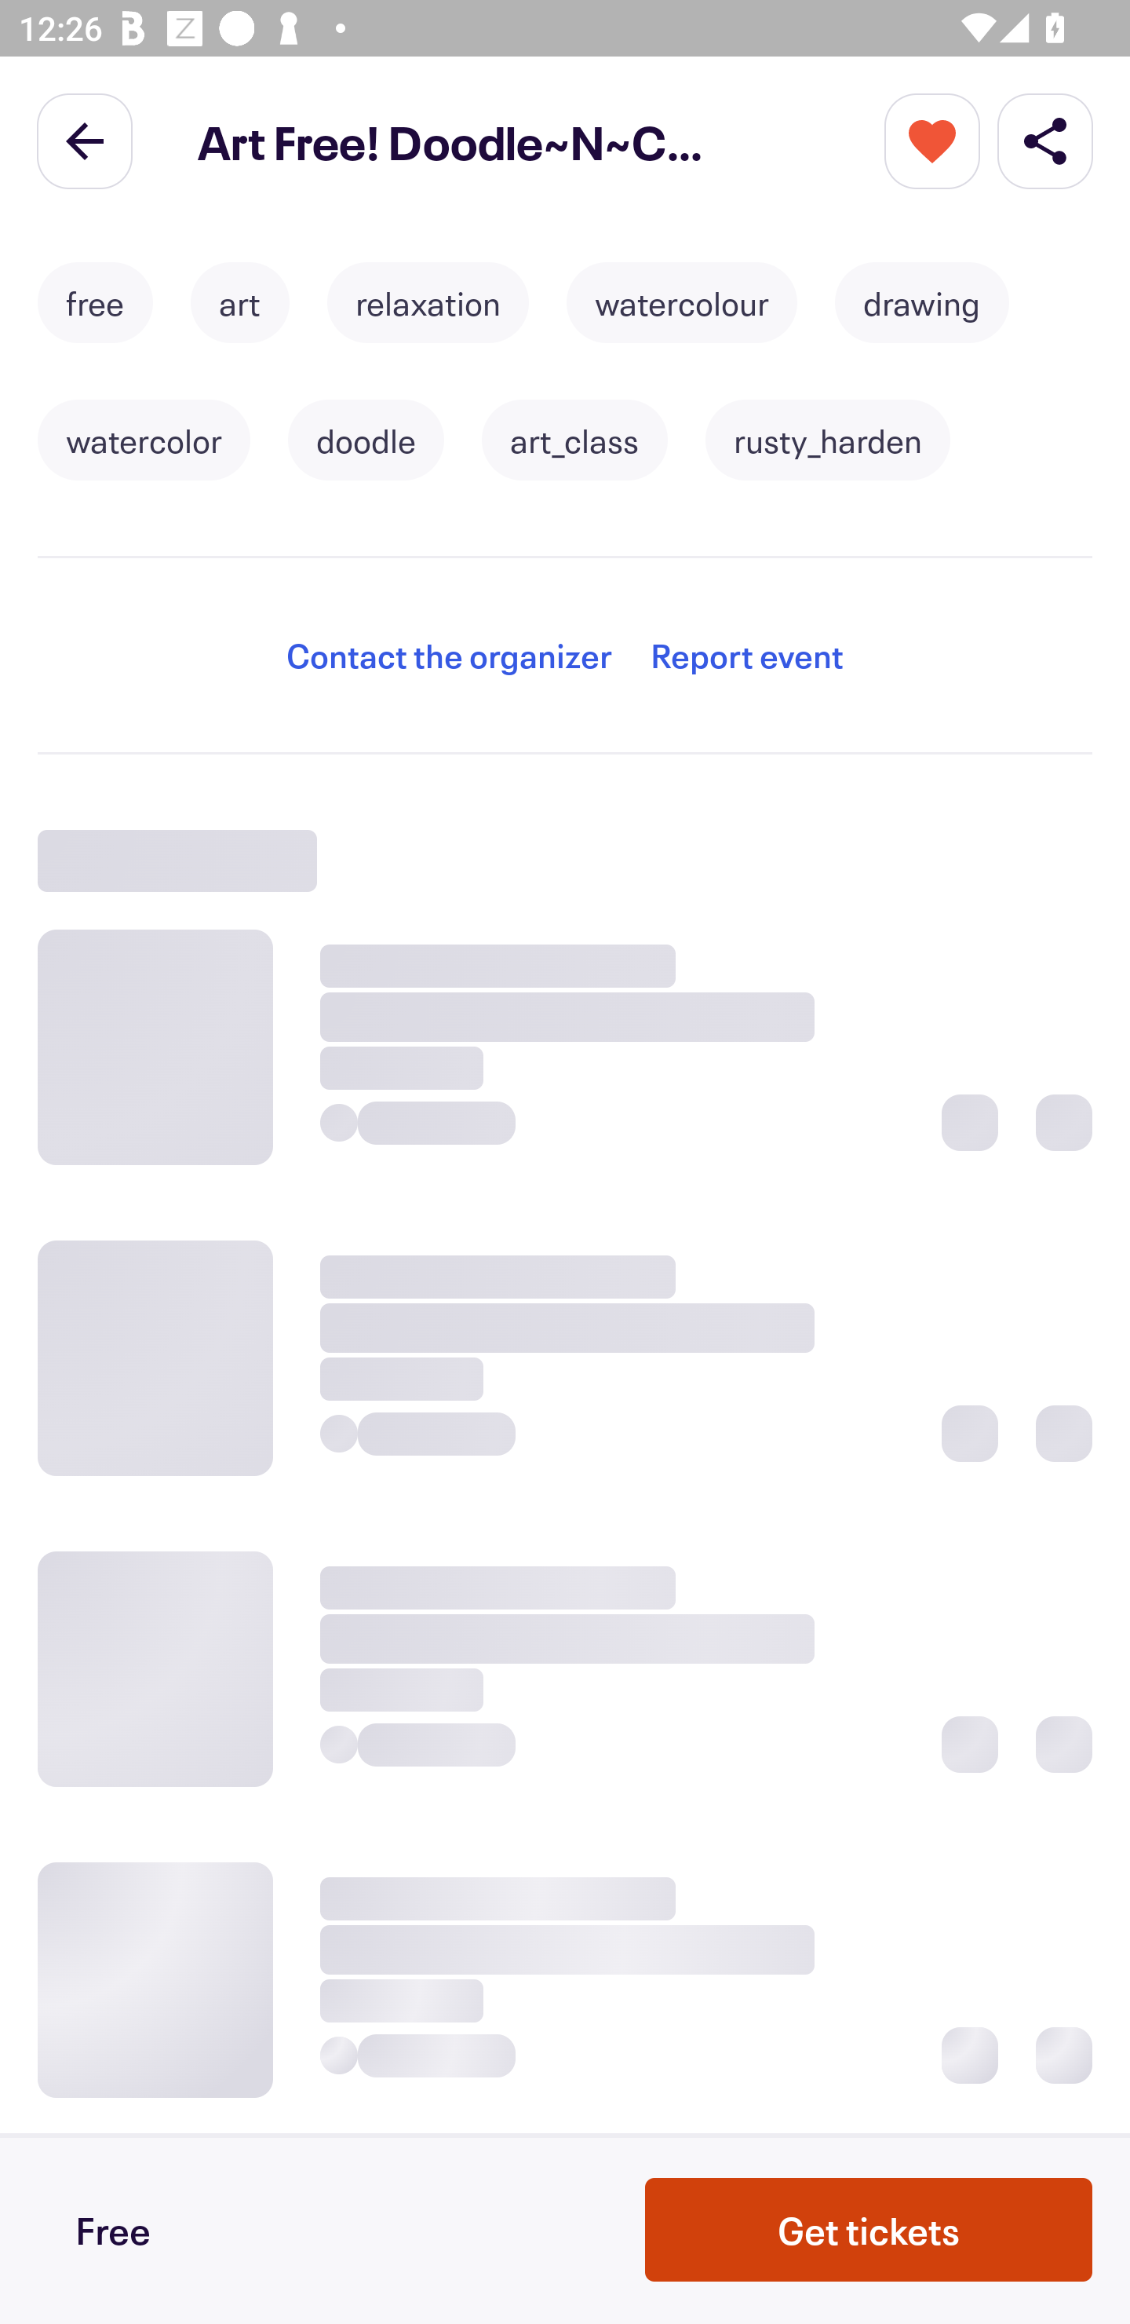 This screenshot has width=1130, height=2324. I want to click on Report event, so click(747, 655).